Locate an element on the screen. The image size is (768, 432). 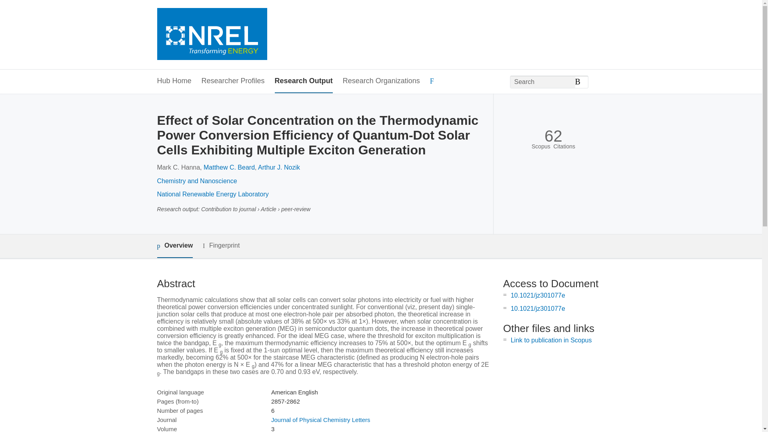
Matthew C. Beard is located at coordinates (229, 167).